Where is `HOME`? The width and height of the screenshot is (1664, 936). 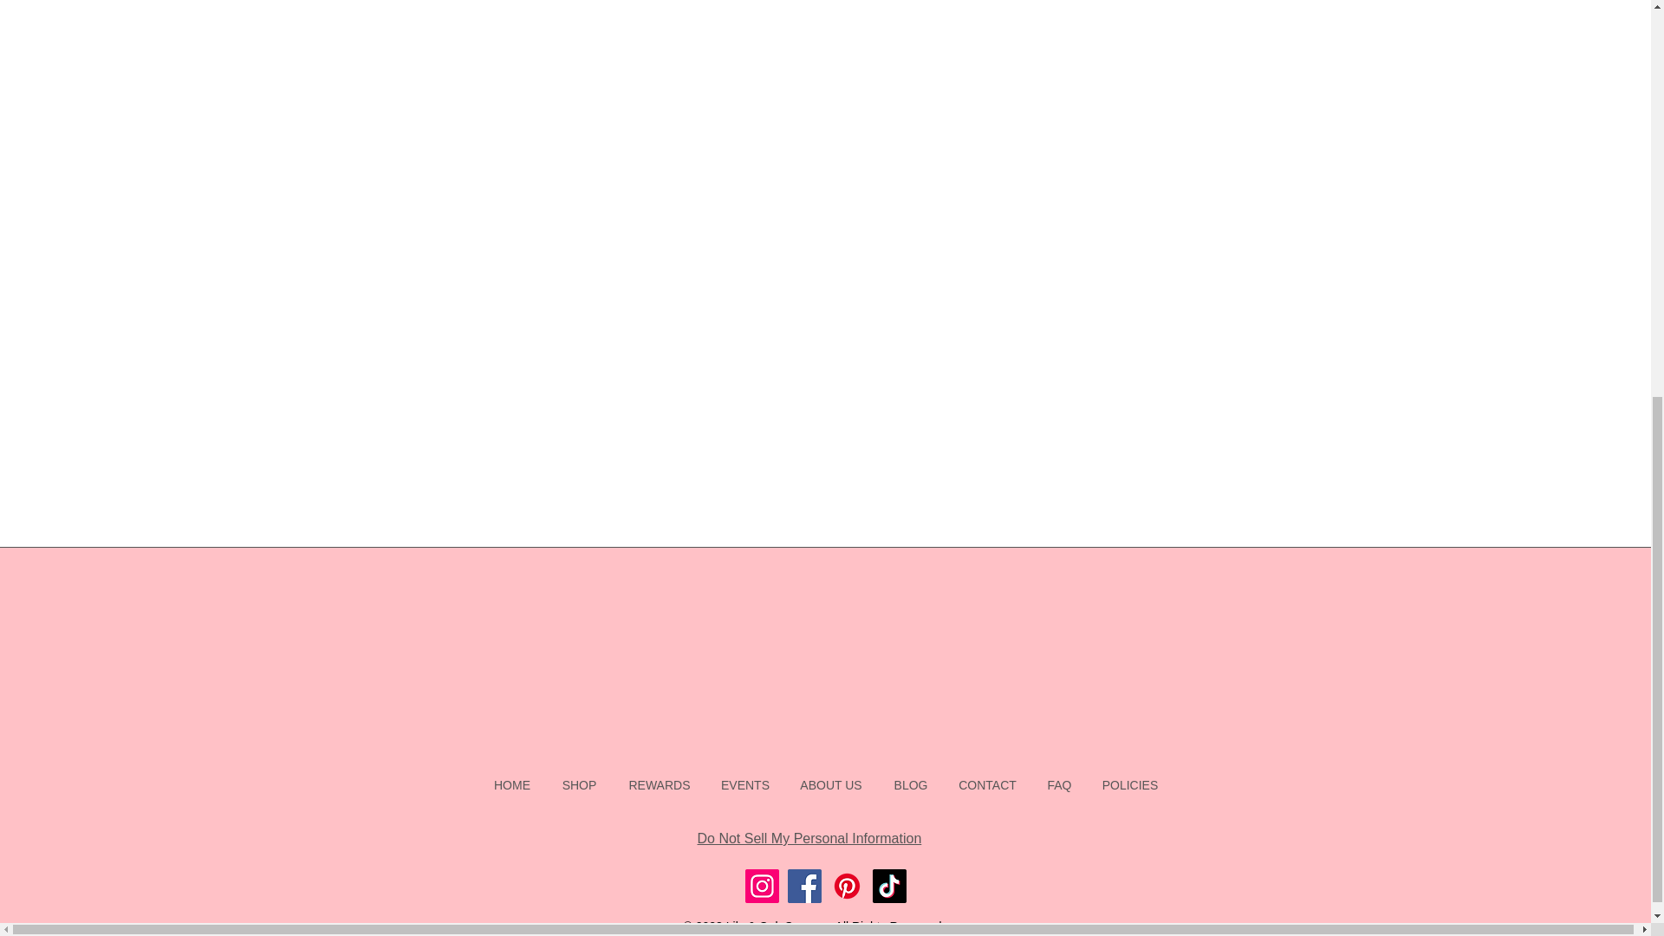 HOME is located at coordinates (513, 785).